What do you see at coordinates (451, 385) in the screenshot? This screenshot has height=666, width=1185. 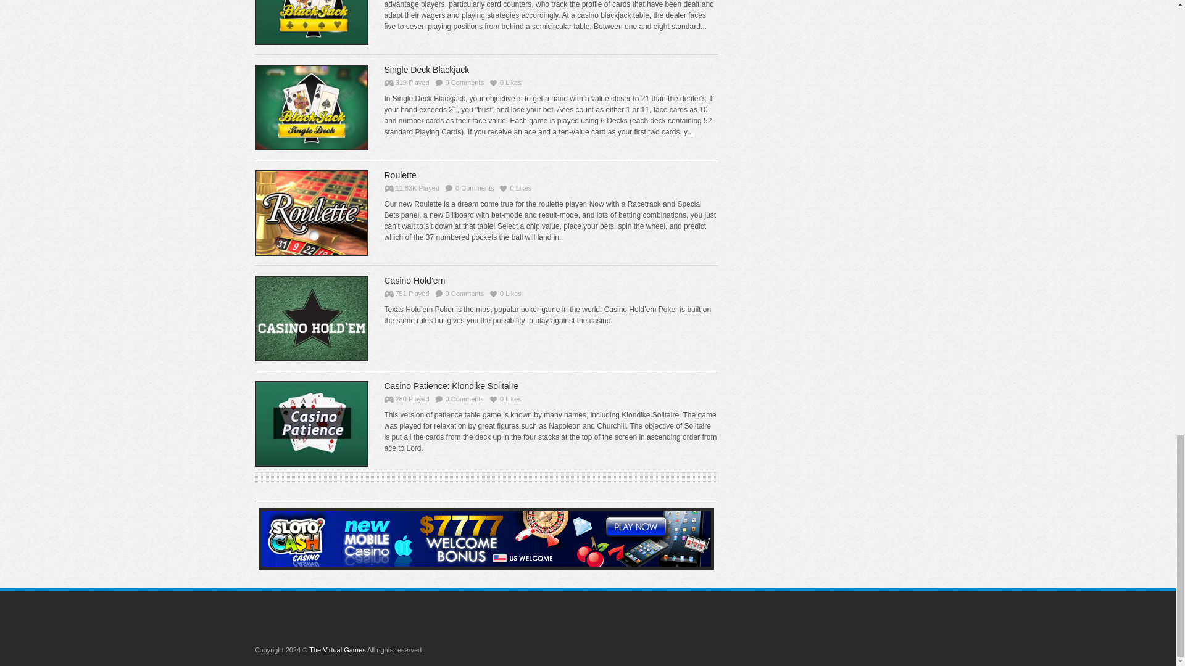 I see `Casino Patience: Klondike Solitaire` at bounding box center [451, 385].